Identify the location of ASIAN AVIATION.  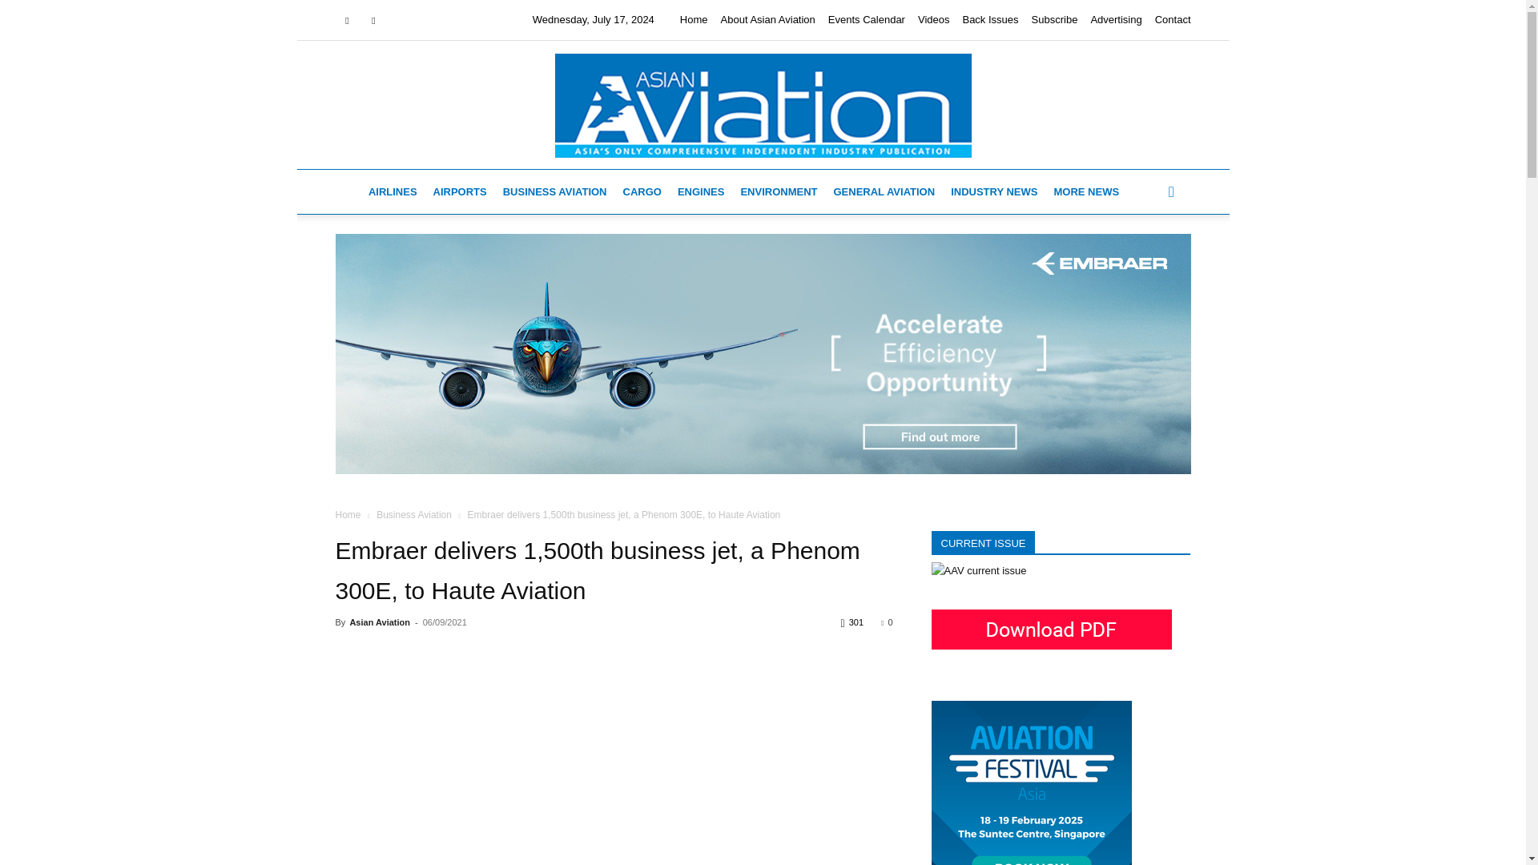
(762, 105).